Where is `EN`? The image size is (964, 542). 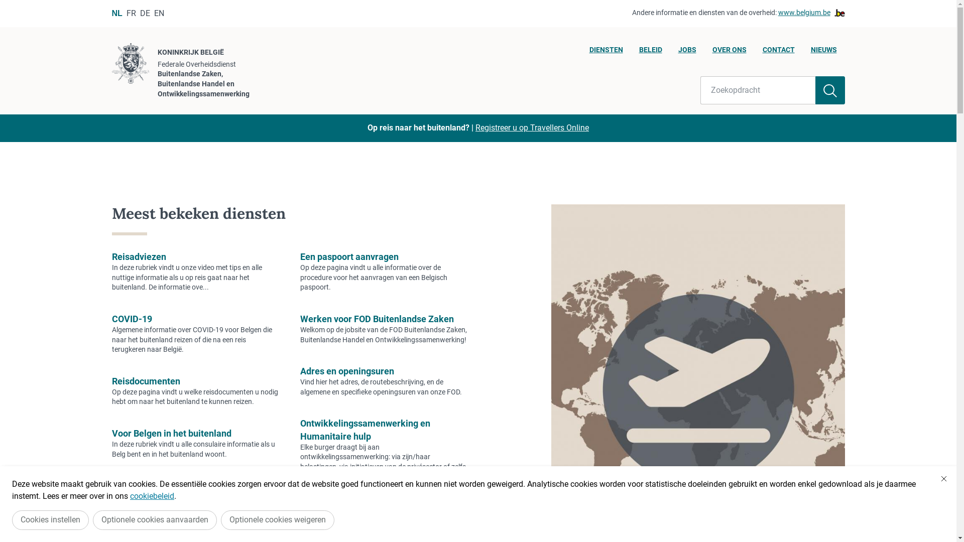 EN is located at coordinates (159, 13).